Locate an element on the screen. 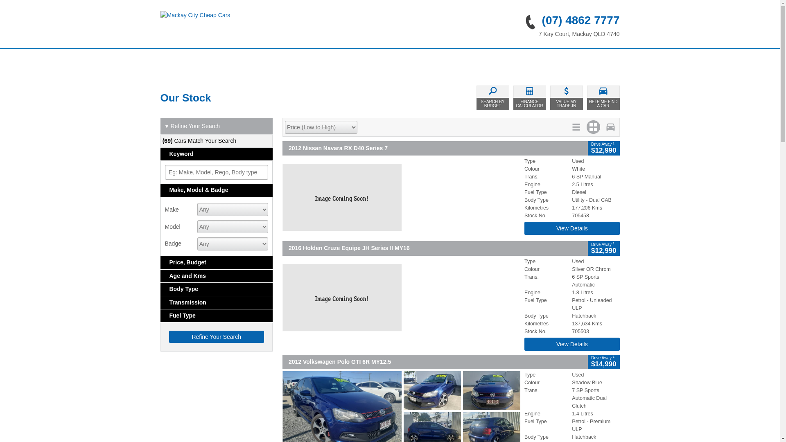  Price, Budget is located at coordinates (217, 263).